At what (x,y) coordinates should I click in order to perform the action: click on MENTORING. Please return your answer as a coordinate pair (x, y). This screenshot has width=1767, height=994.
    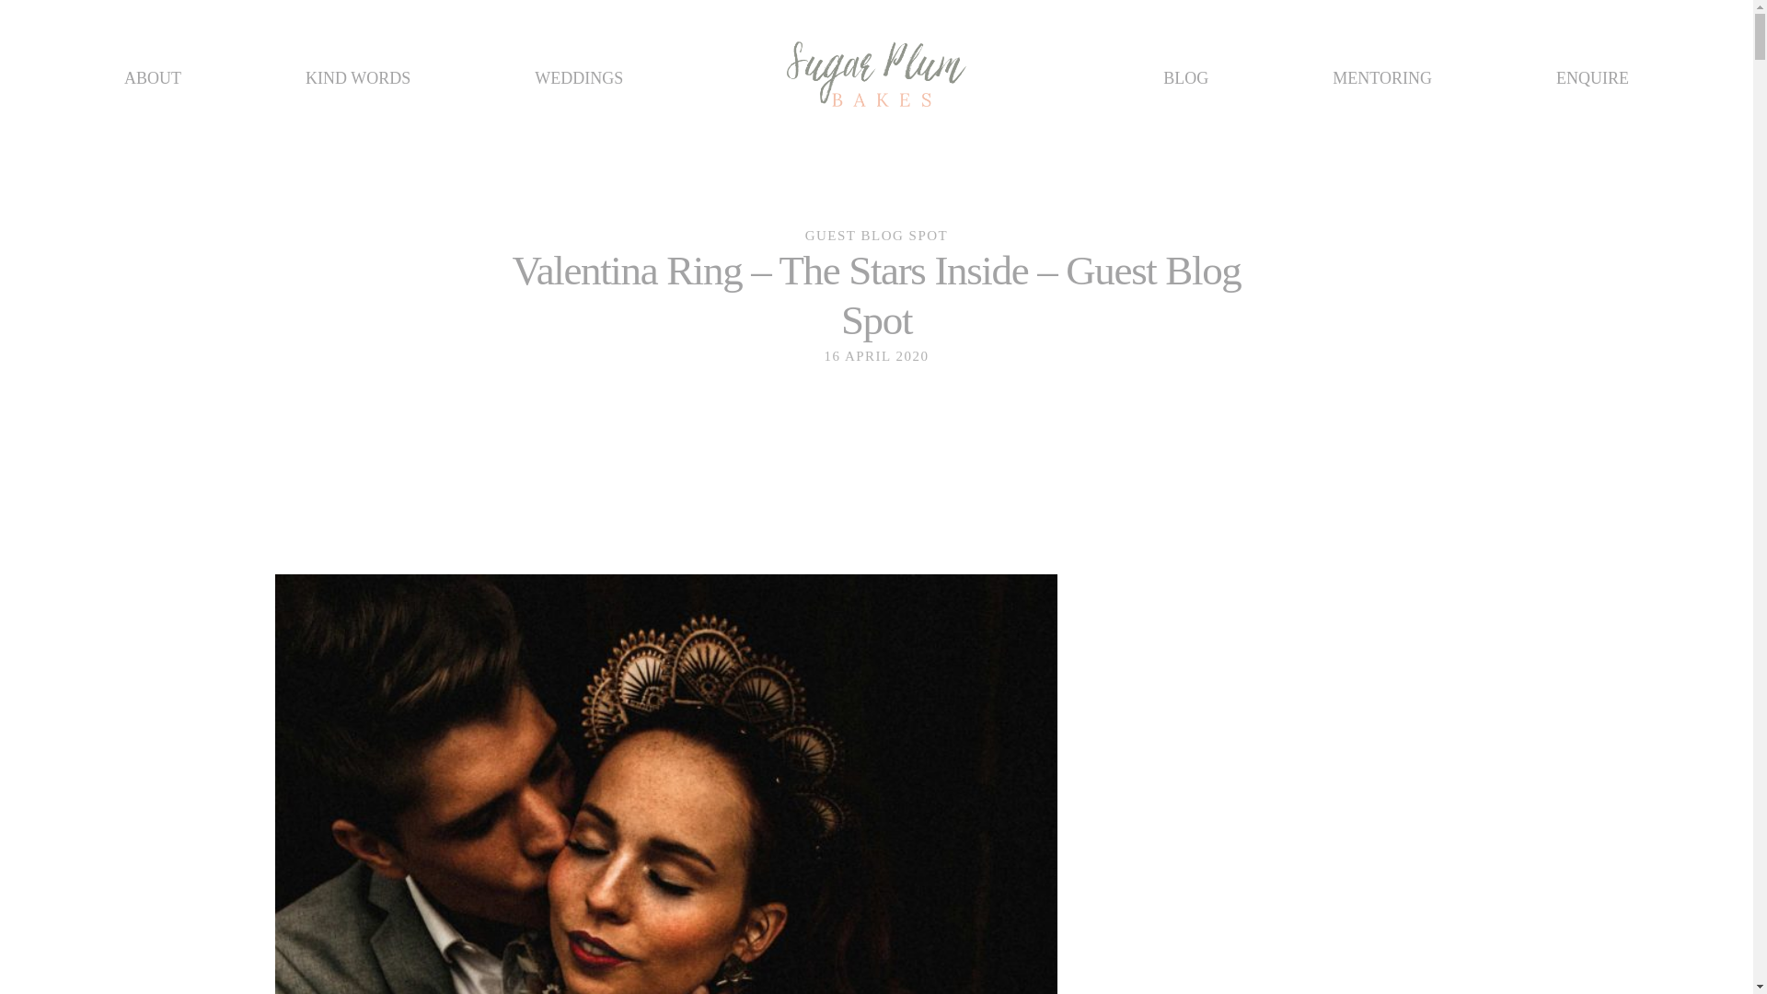
    Looking at the image, I should click on (1381, 79).